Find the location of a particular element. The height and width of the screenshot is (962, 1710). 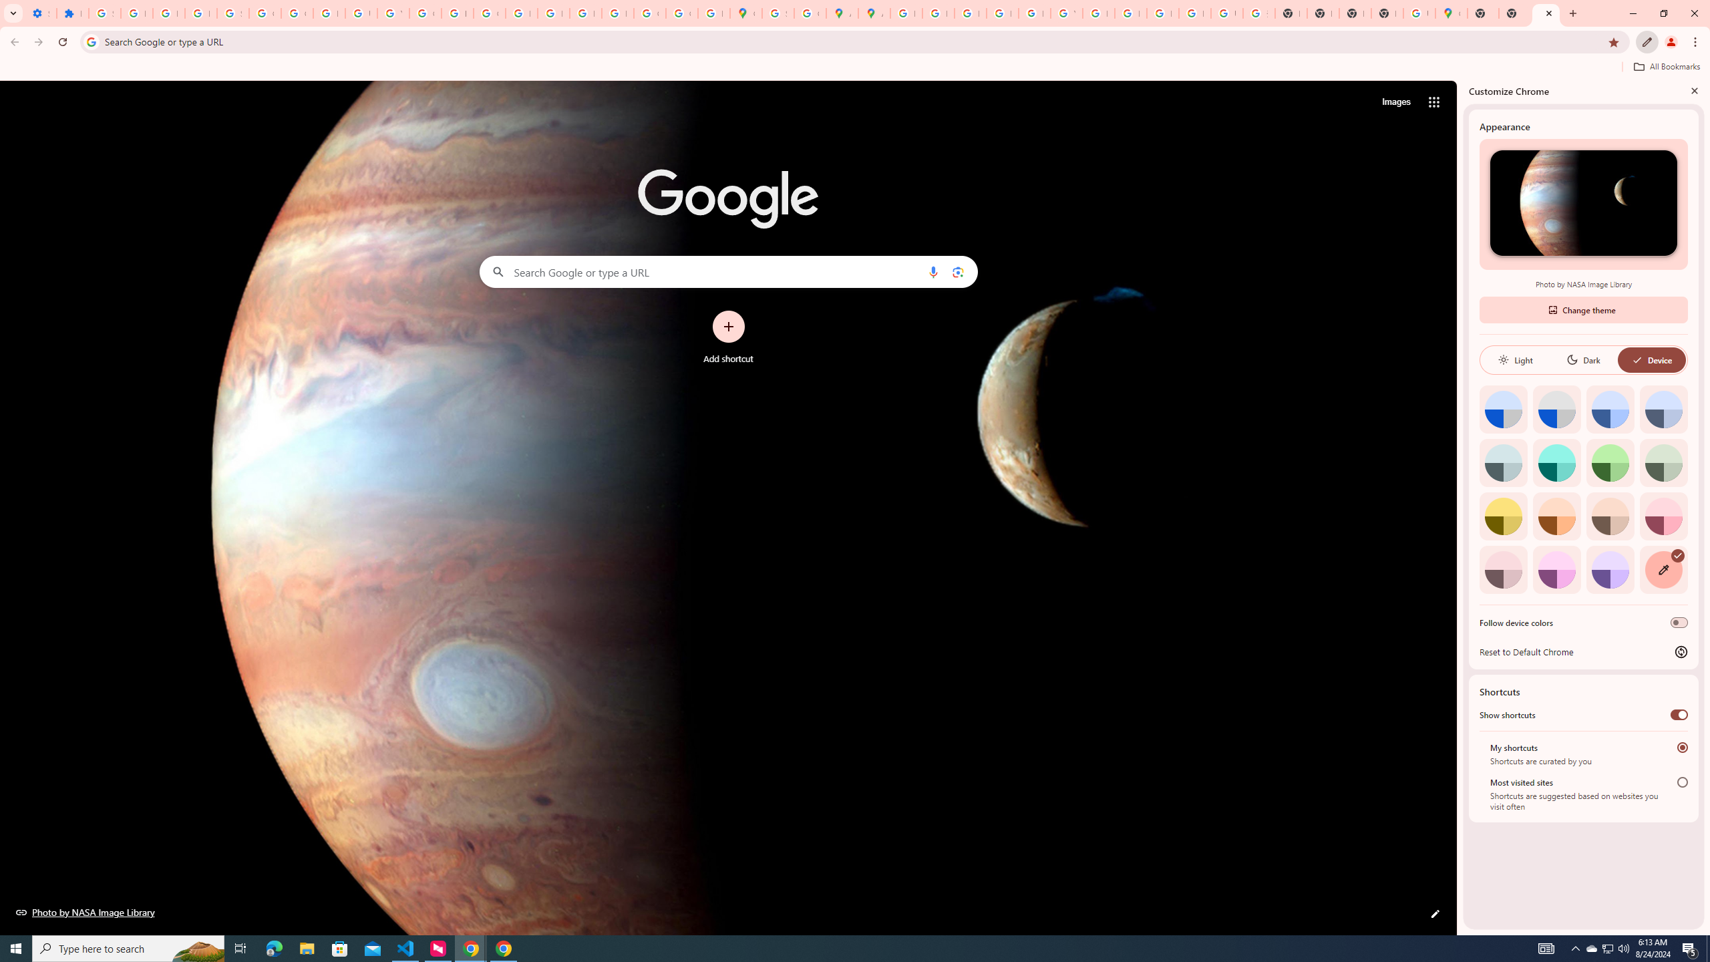

Reset to Default Chrome is located at coordinates (1583, 651).